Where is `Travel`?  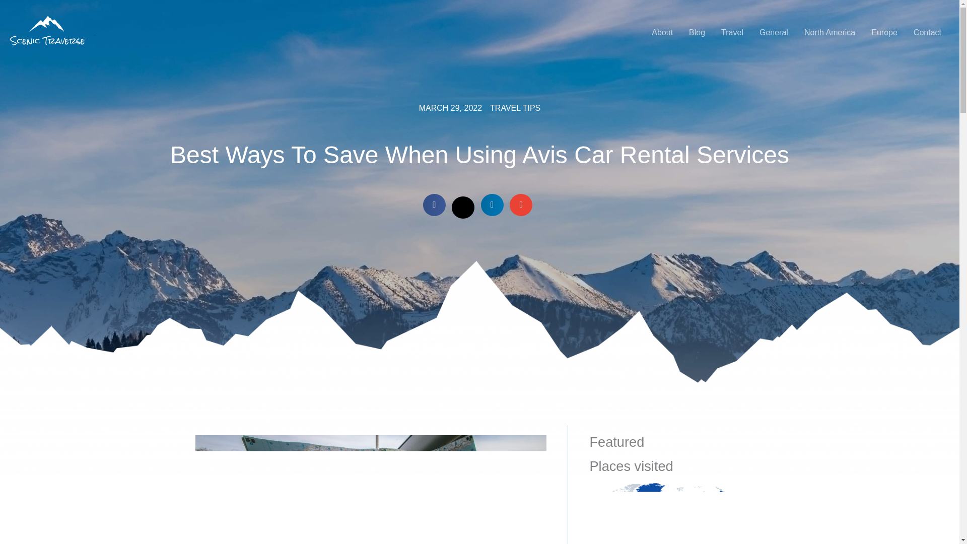 Travel is located at coordinates (732, 32).